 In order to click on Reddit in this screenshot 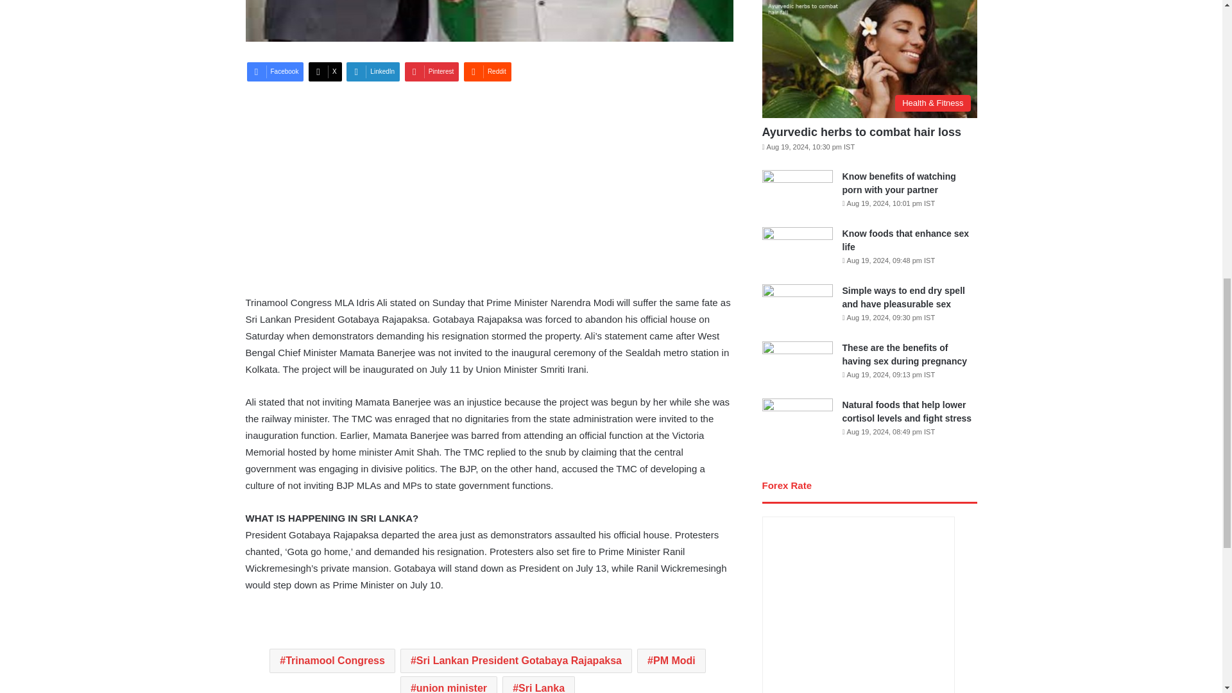, I will do `click(488, 72)`.